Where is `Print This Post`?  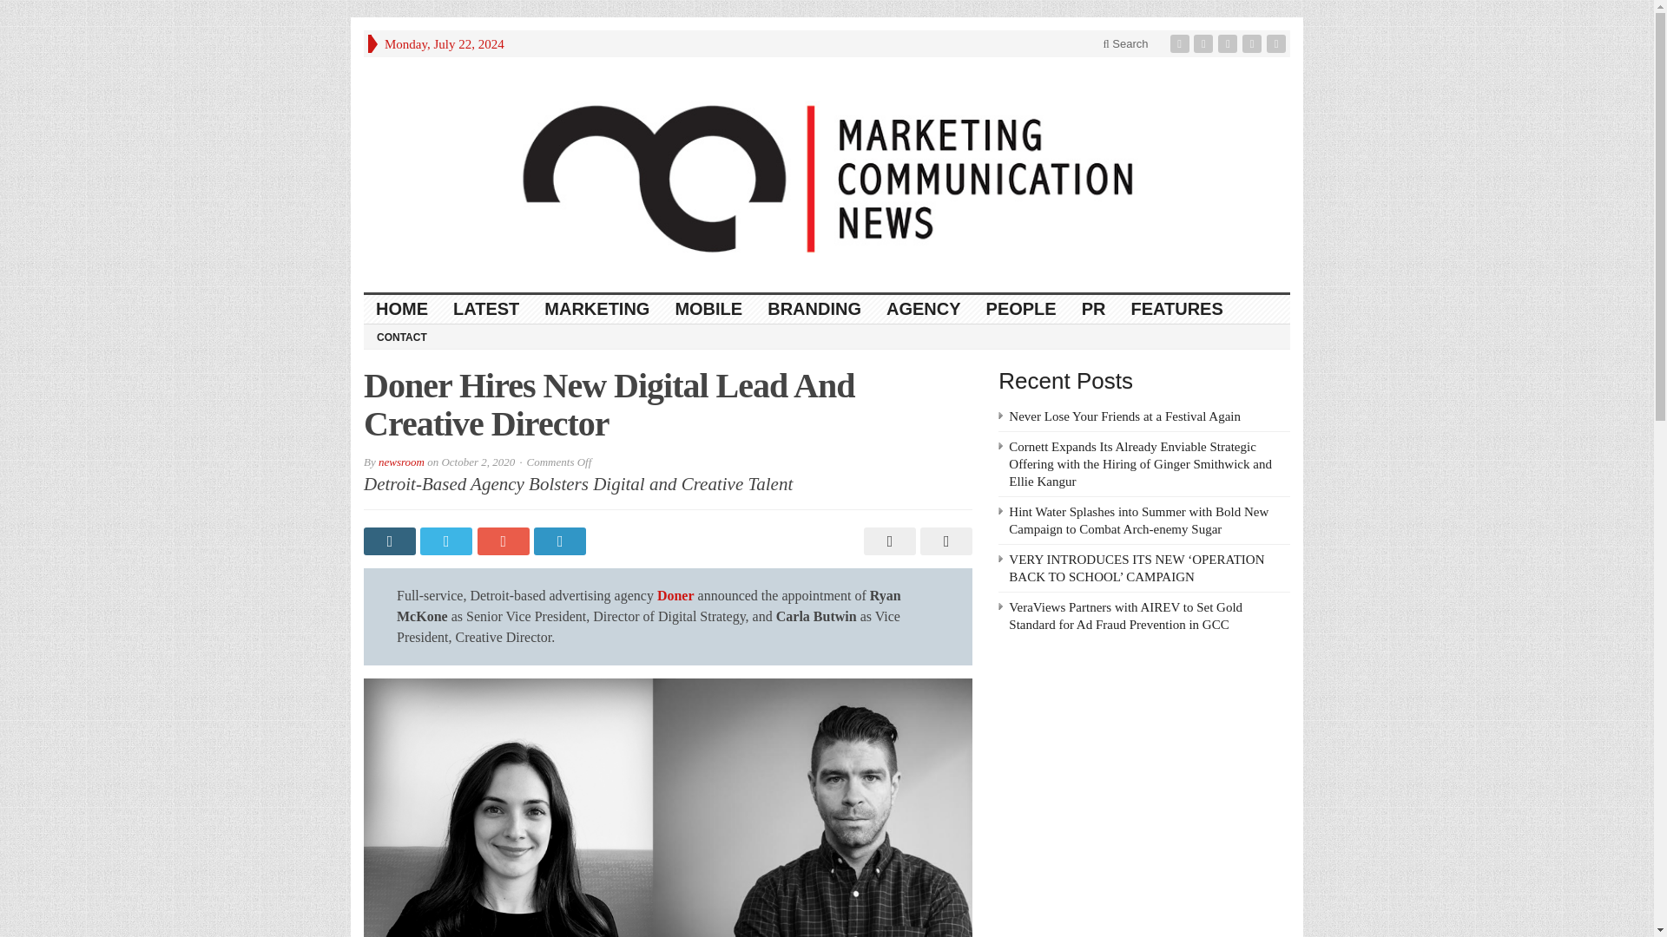 Print This Post is located at coordinates (887, 541).